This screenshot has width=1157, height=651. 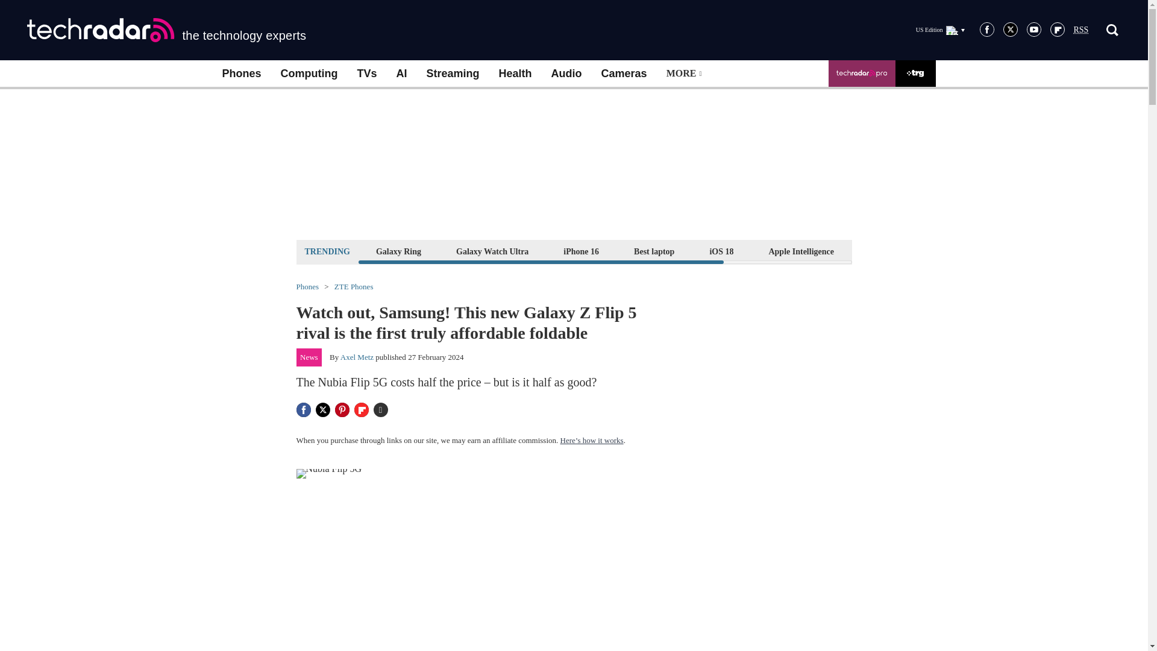 I want to click on Computing, so click(x=309, y=74).